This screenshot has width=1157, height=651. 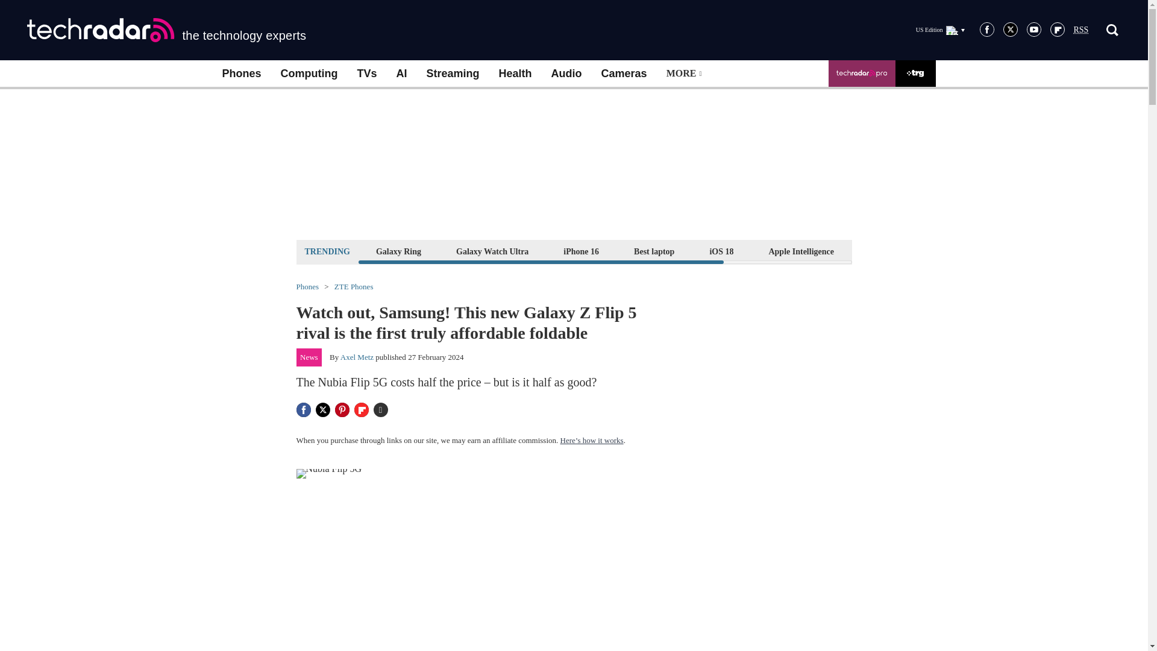 I want to click on Computing, so click(x=309, y=74).